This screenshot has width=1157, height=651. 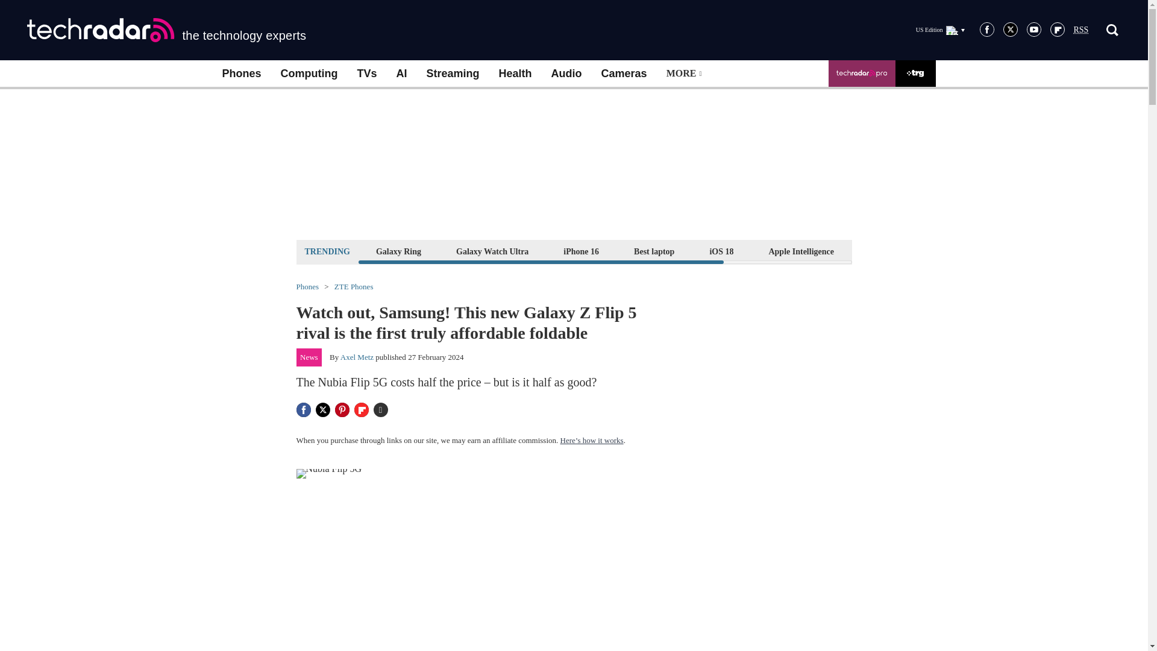 I want to click on Computing, so click(x=309, y=74).